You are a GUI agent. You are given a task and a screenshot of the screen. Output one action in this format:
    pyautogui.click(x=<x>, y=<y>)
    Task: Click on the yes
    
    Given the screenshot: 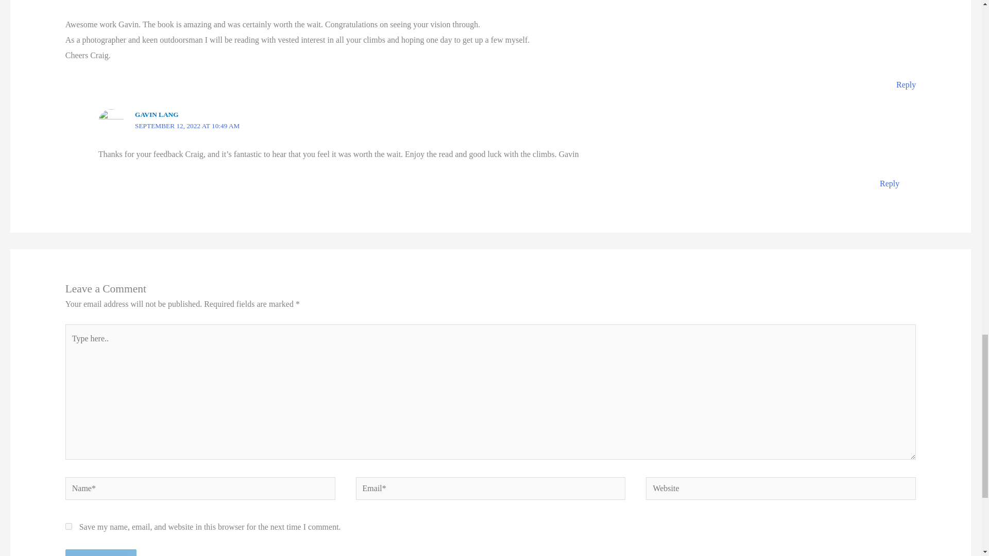 What is the action you would take?
    pyautogui.click(x=69, y=526)
    